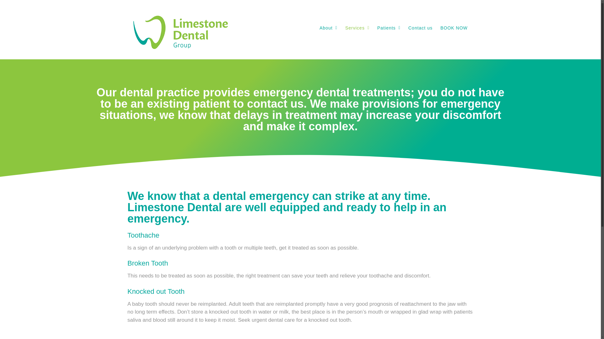 This screenshot has height=339, width=604. Describe the element at coordinates (357, 28) in the screenshot. I see `Services` at that location.